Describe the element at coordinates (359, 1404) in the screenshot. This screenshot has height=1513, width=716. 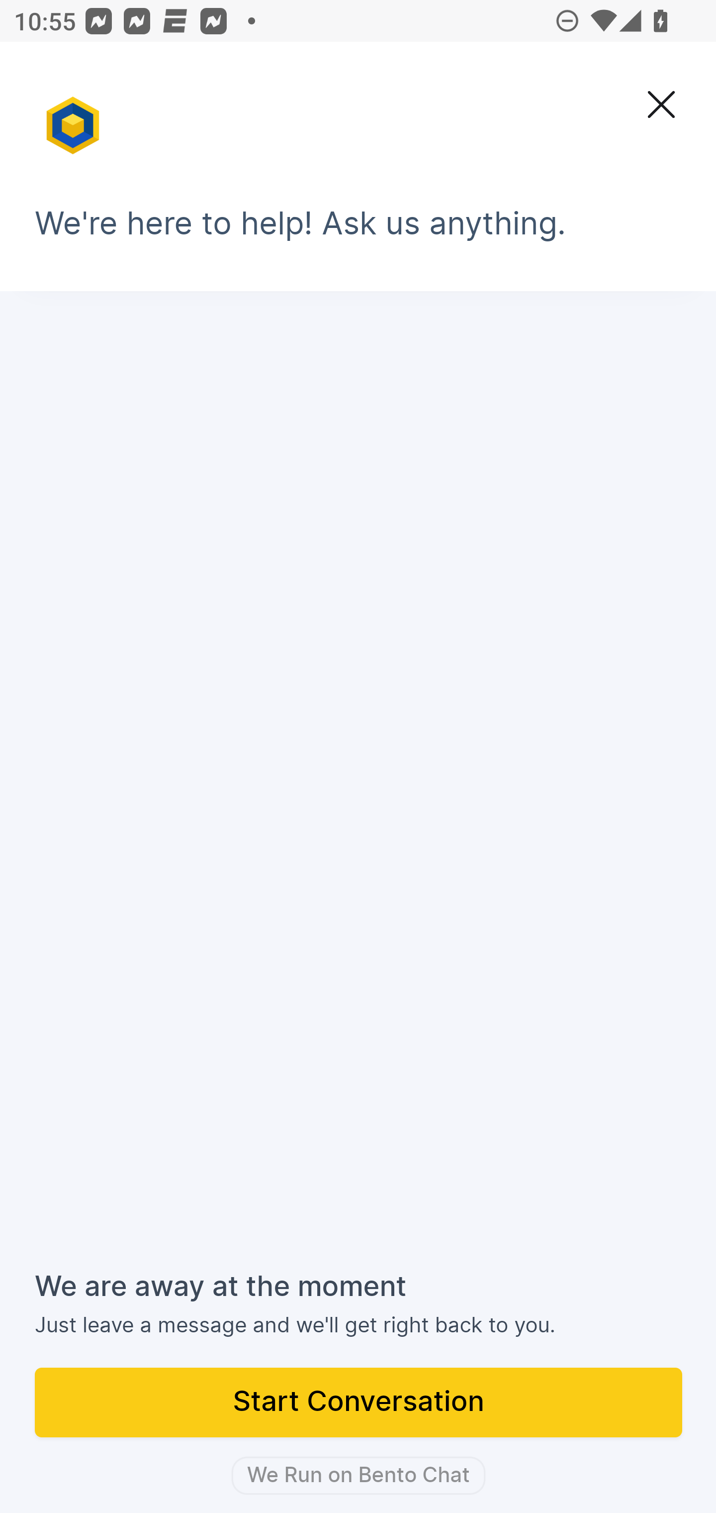
I see `Start Conversation` at that location.